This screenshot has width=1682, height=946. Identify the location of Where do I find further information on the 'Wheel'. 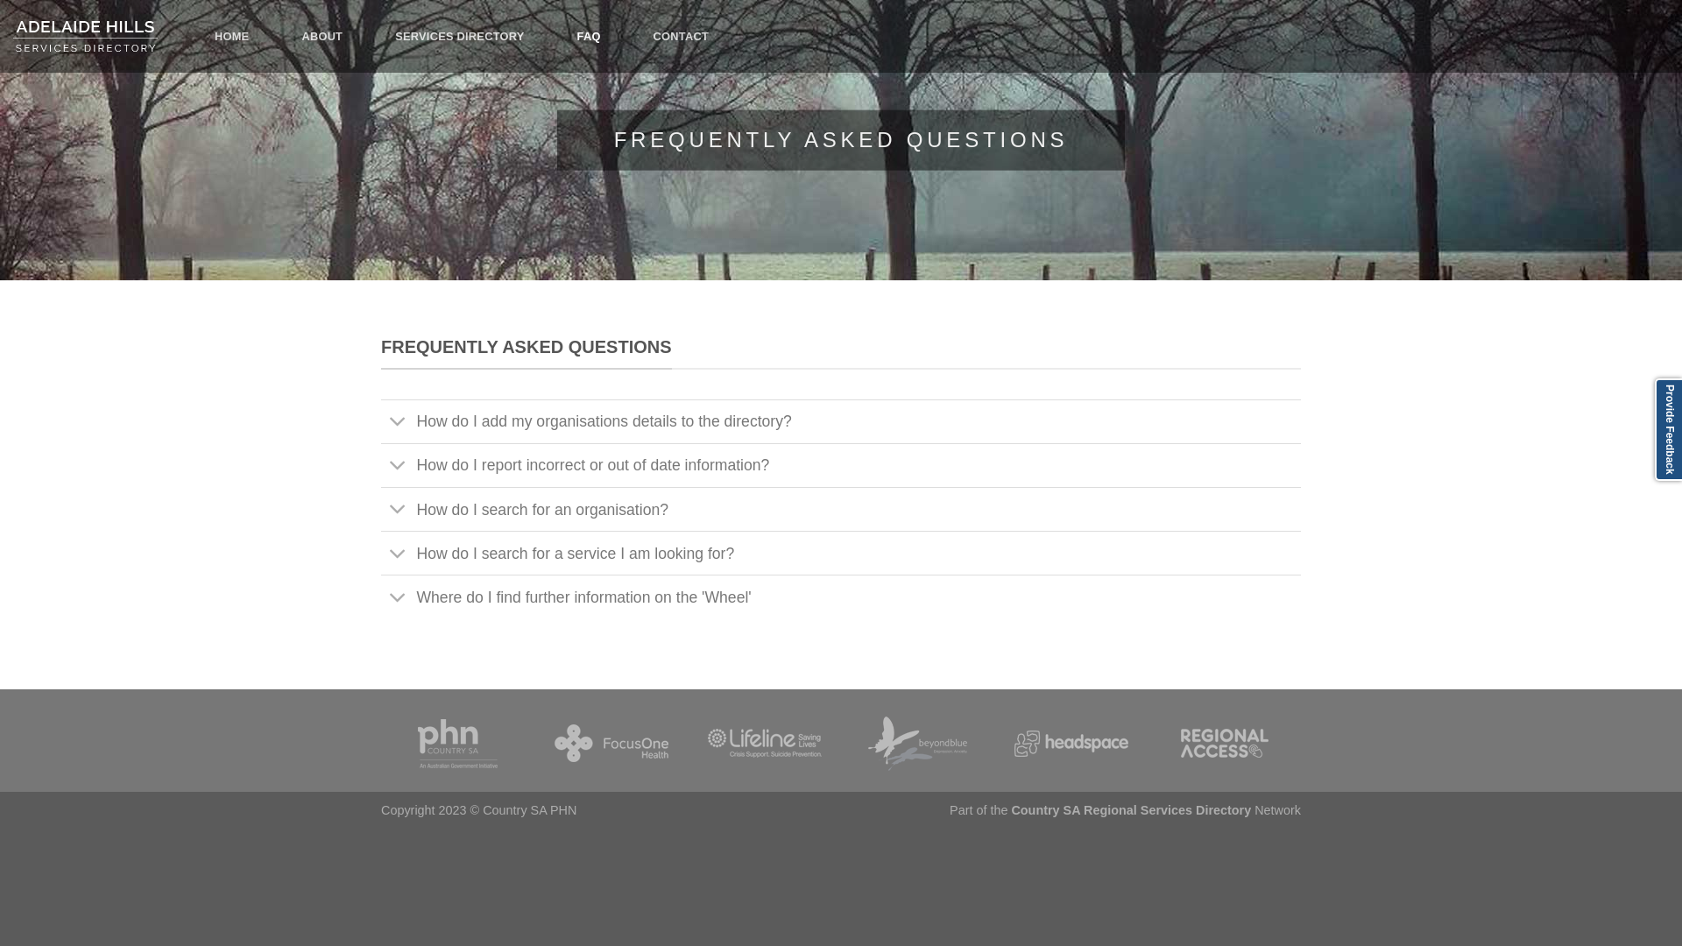
(841, 597).